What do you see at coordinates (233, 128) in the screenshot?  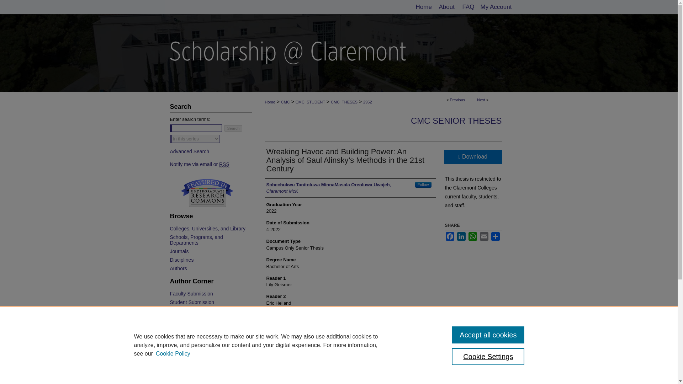 I see `Search` at bounding box center [233, 128].